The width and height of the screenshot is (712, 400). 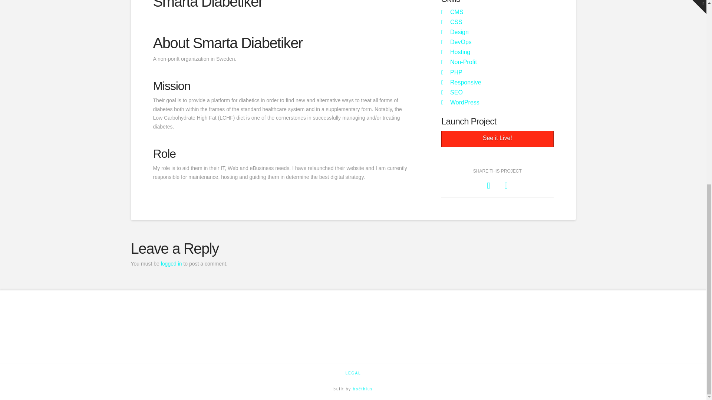 What do you see at coordinates (488, 185) in the screenshot?
I see `Share on Facebook` at bounding box center [488, 185].